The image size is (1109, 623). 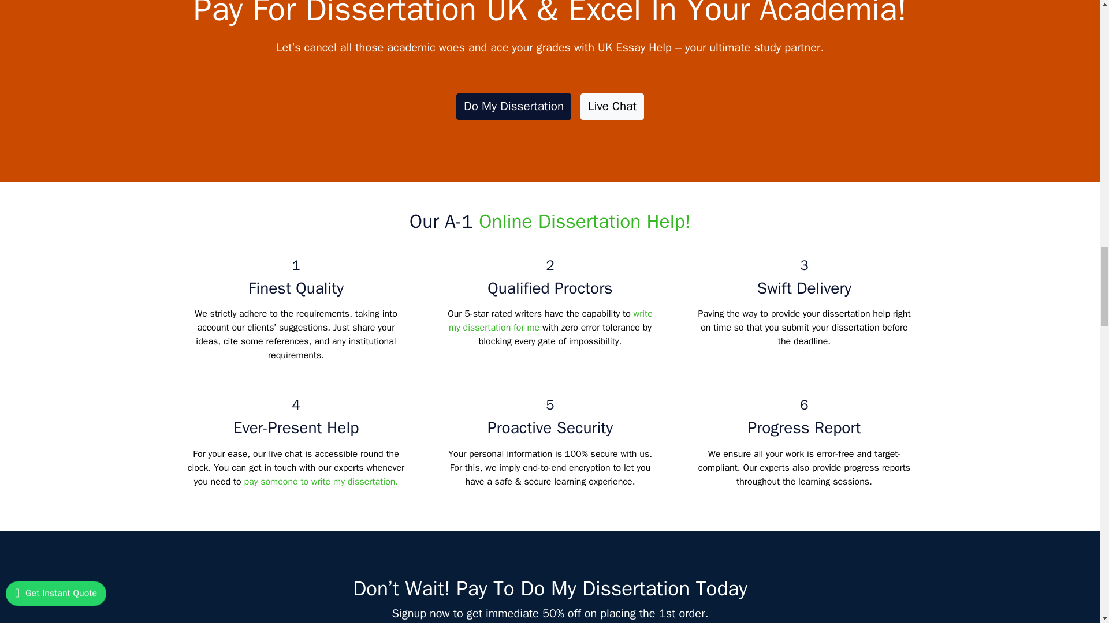 What do you see at coordinates (612, 106) in the screenshot?
I see `Live Chat` at bounding box center [612, 106].